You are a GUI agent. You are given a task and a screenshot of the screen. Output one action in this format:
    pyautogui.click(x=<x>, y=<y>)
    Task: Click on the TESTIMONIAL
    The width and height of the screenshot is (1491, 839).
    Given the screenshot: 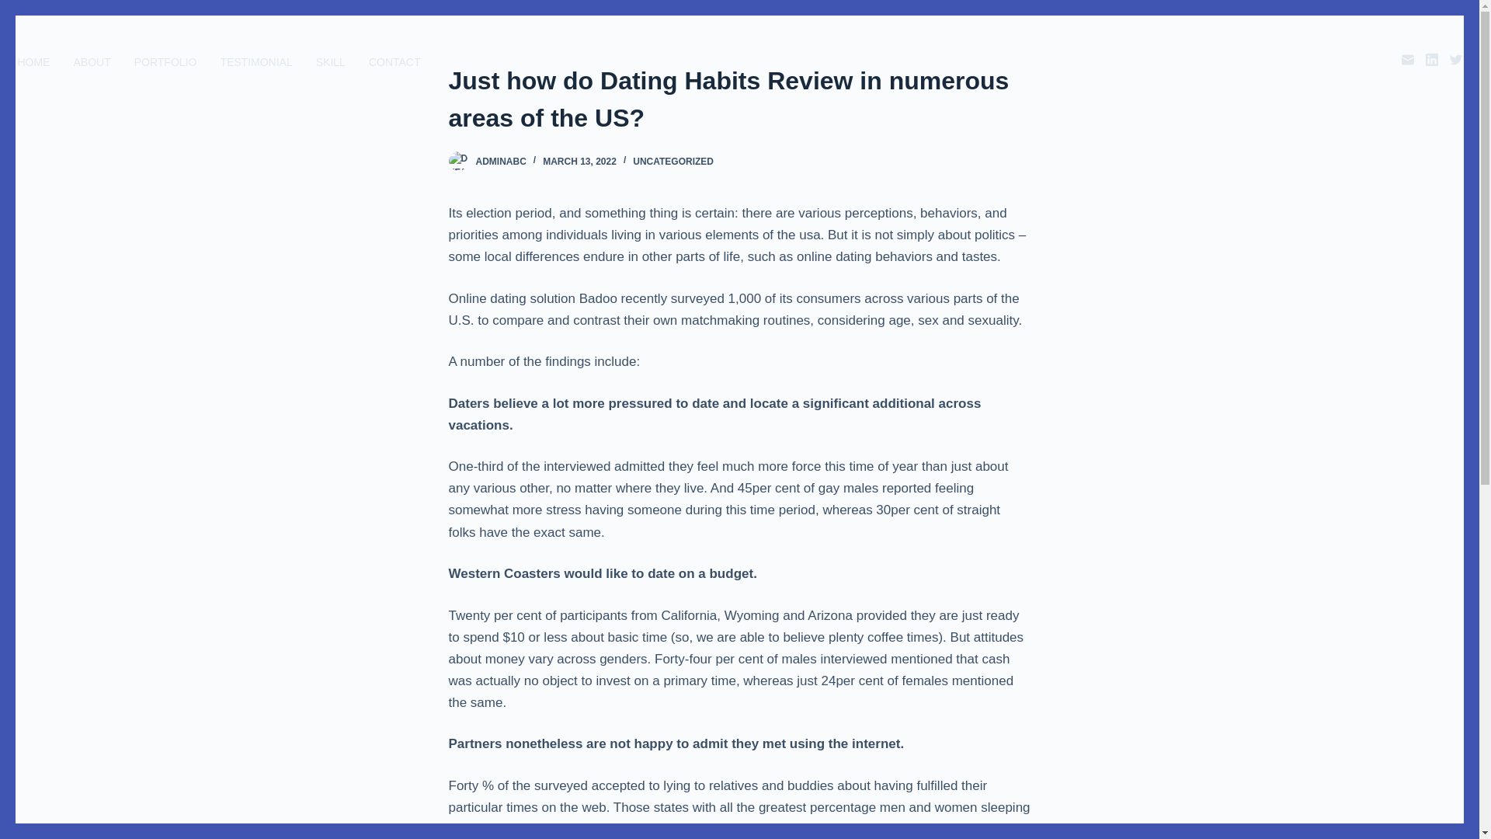 What is the action you would take?
    pyautogui.click(x=256, y=62)
    